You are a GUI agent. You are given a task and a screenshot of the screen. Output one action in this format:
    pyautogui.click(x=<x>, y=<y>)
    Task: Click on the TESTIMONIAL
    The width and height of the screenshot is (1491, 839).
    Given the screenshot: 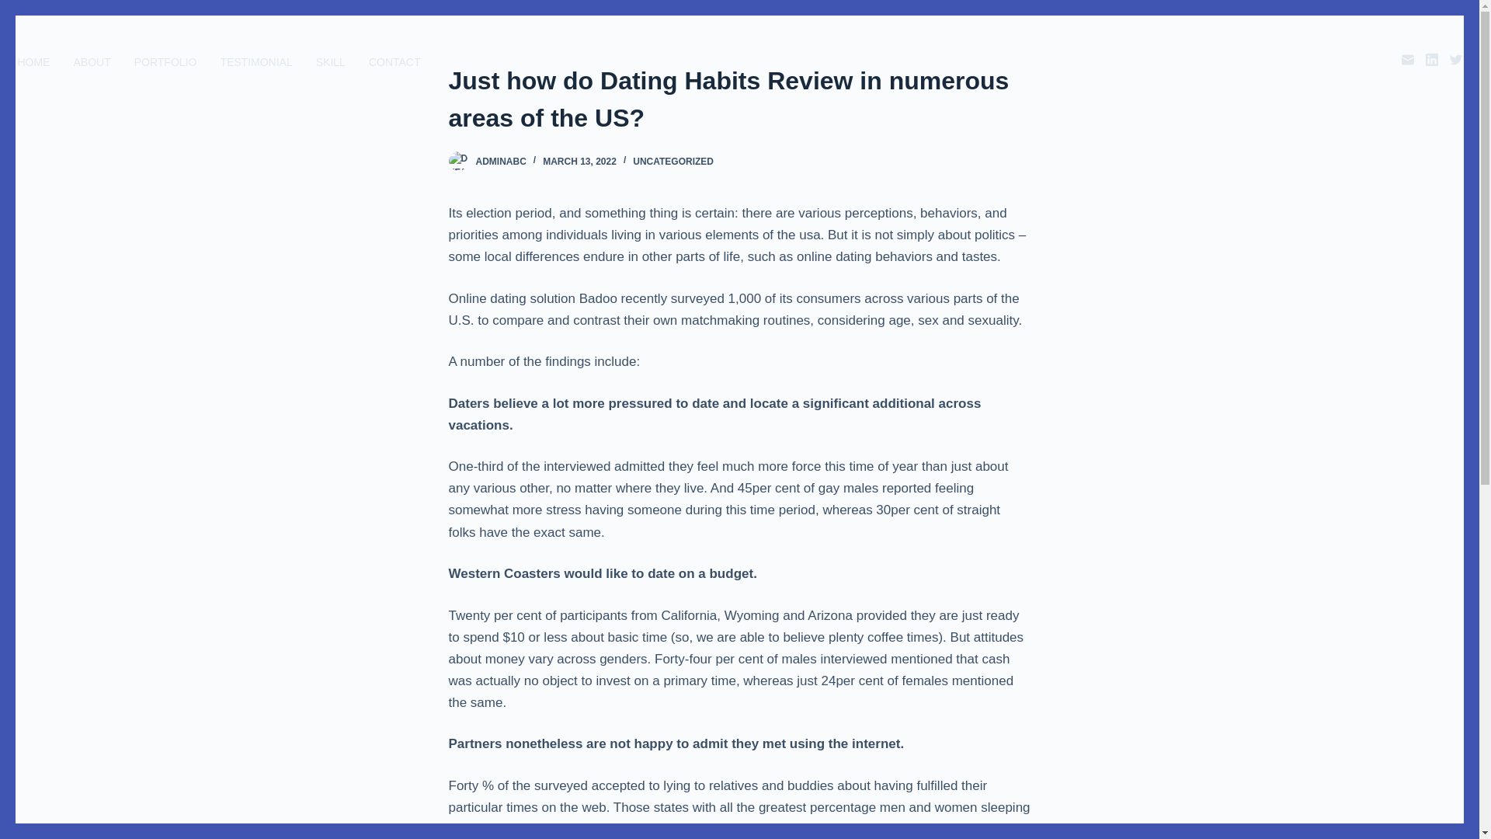 What is the action you would take?
    pyautogui.click(x=256, y=62)
    